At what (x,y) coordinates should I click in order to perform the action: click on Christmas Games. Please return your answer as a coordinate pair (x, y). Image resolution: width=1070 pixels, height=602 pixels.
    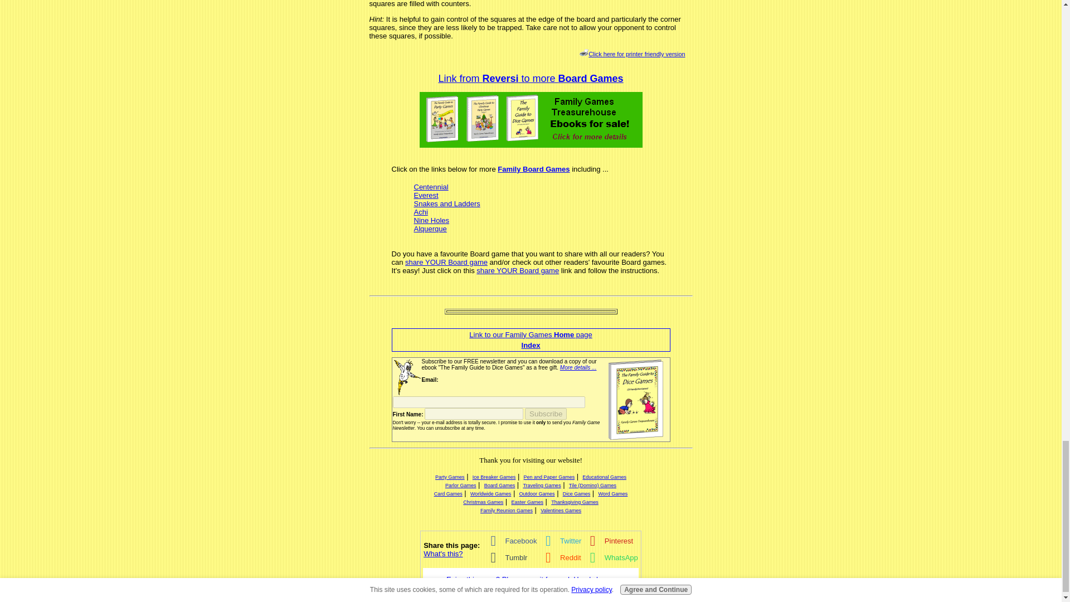
    Looking at the image, I should click on (483, 502).